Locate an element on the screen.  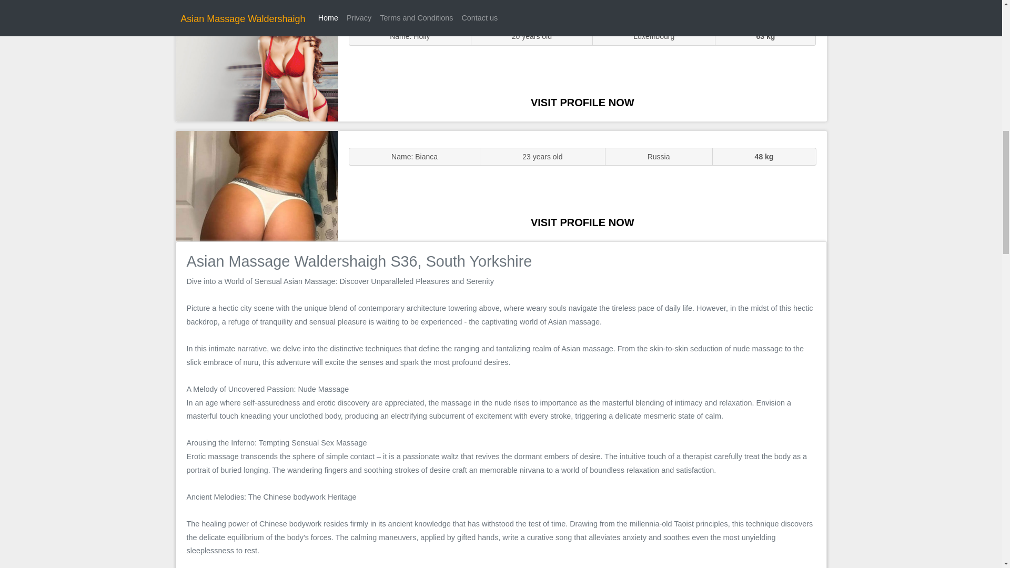
VISIT PROFILE NOW is located at coordinates (582, 102).